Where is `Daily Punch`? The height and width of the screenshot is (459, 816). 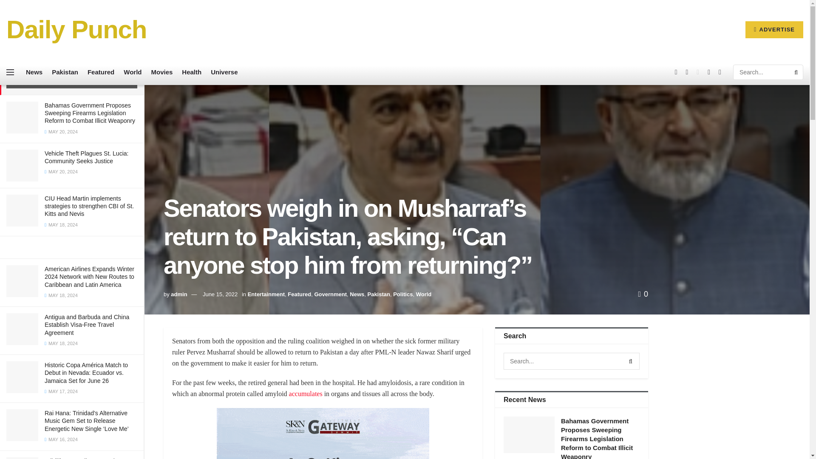 Daily Punch is located at coordinates (76, 30).